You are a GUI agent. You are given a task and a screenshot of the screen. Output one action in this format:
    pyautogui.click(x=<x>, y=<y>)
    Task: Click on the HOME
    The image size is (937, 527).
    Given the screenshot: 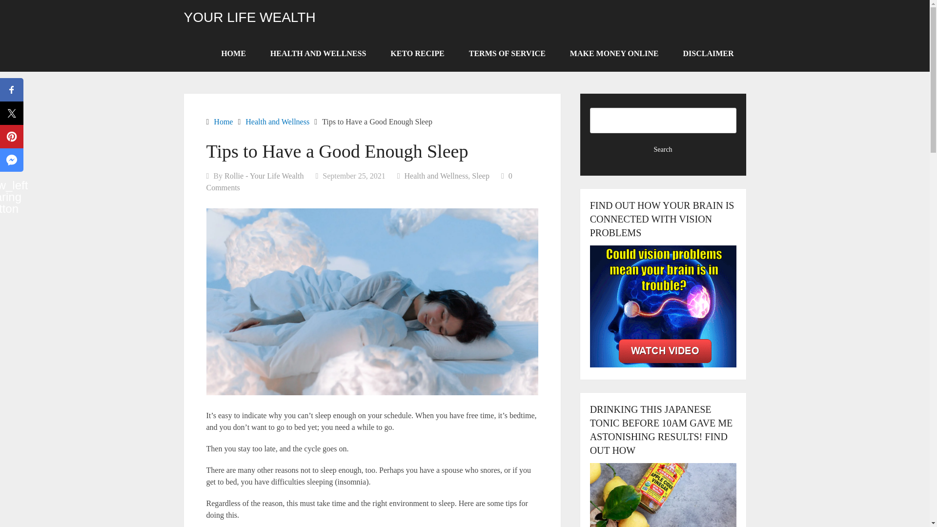 What is the action you would take?
    pyautogui.click(x=233, y=54)
    